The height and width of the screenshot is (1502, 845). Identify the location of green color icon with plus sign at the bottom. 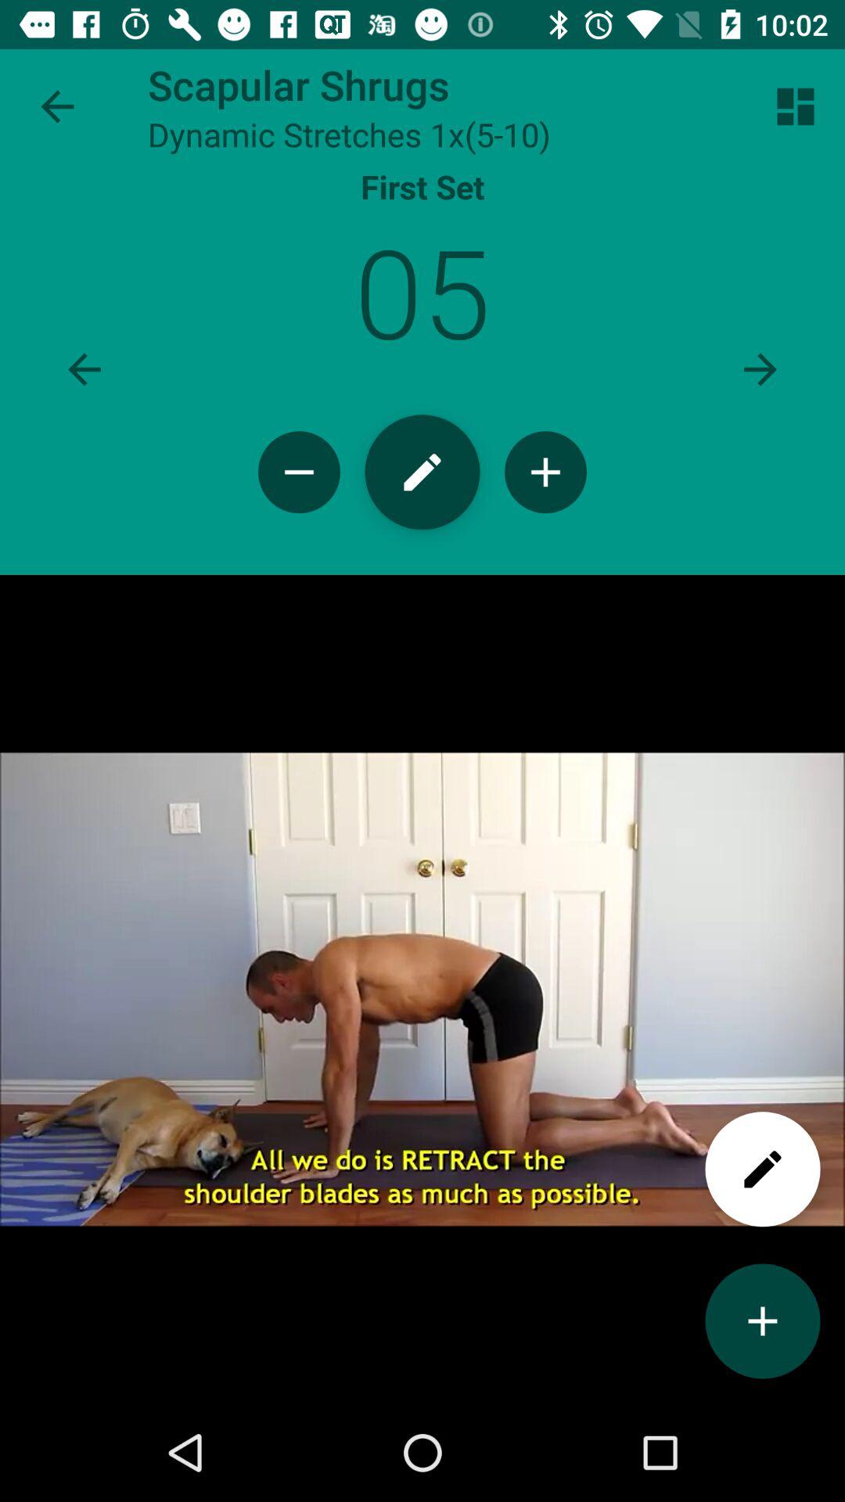
(762, 1321).